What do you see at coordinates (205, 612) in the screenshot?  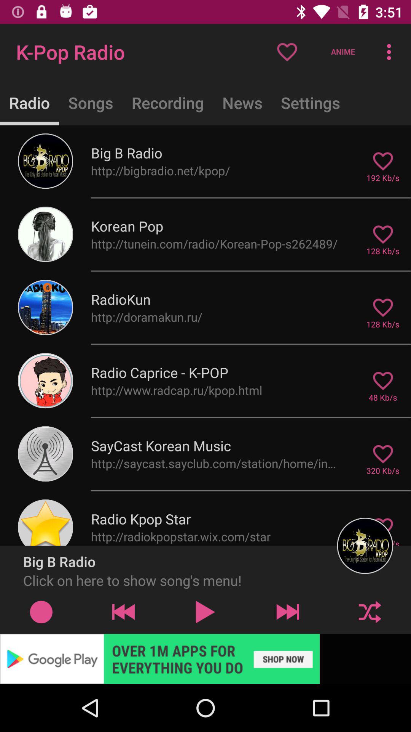 I see `click on the play button` at bounding box center [205, 612].